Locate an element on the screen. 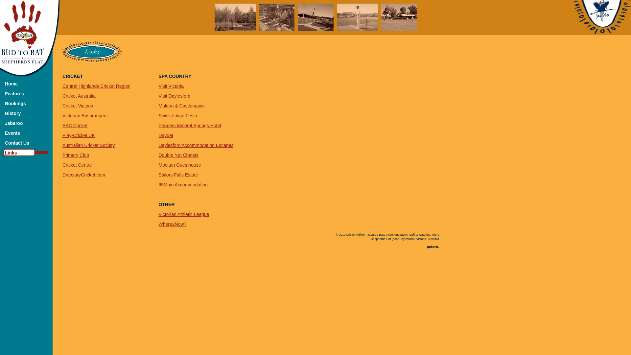  Australian Cricket Society is located at coordinates (89, 145).